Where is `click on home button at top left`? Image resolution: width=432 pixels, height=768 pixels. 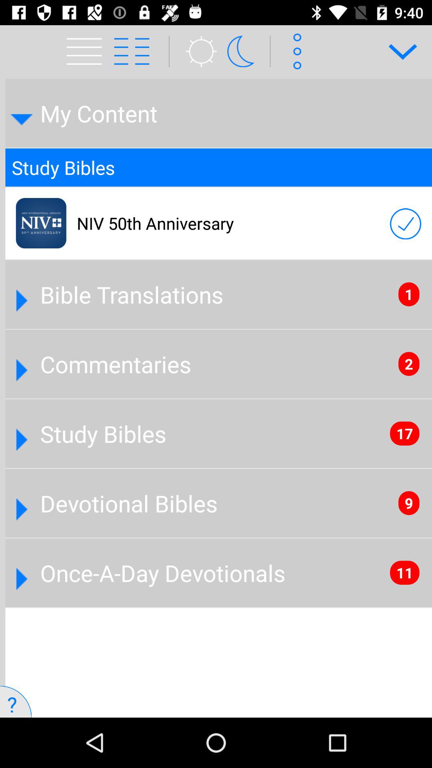 click on home button at top left is located at coordinates (86, 51).